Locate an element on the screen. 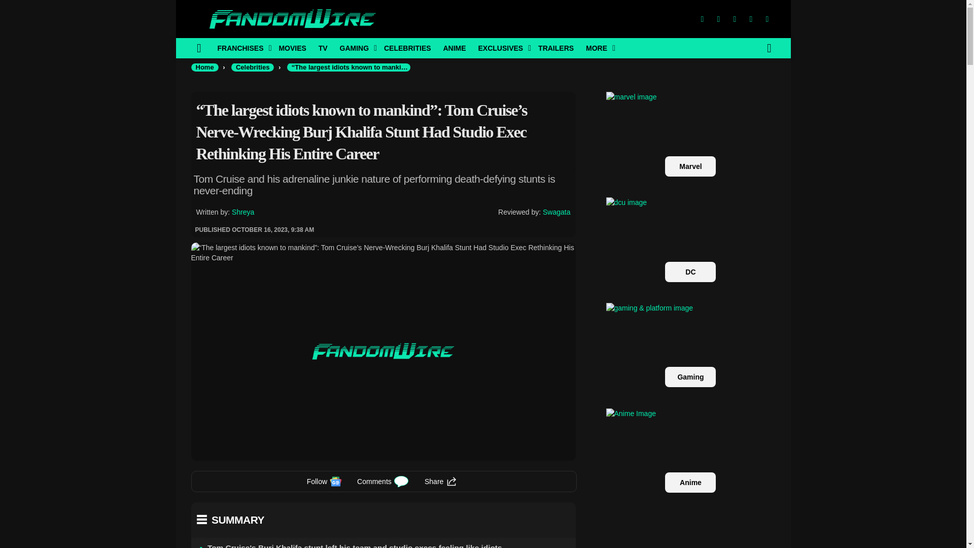 This screenshot has height=548, width=974. MOVIES is located at coordinates (292, 48).